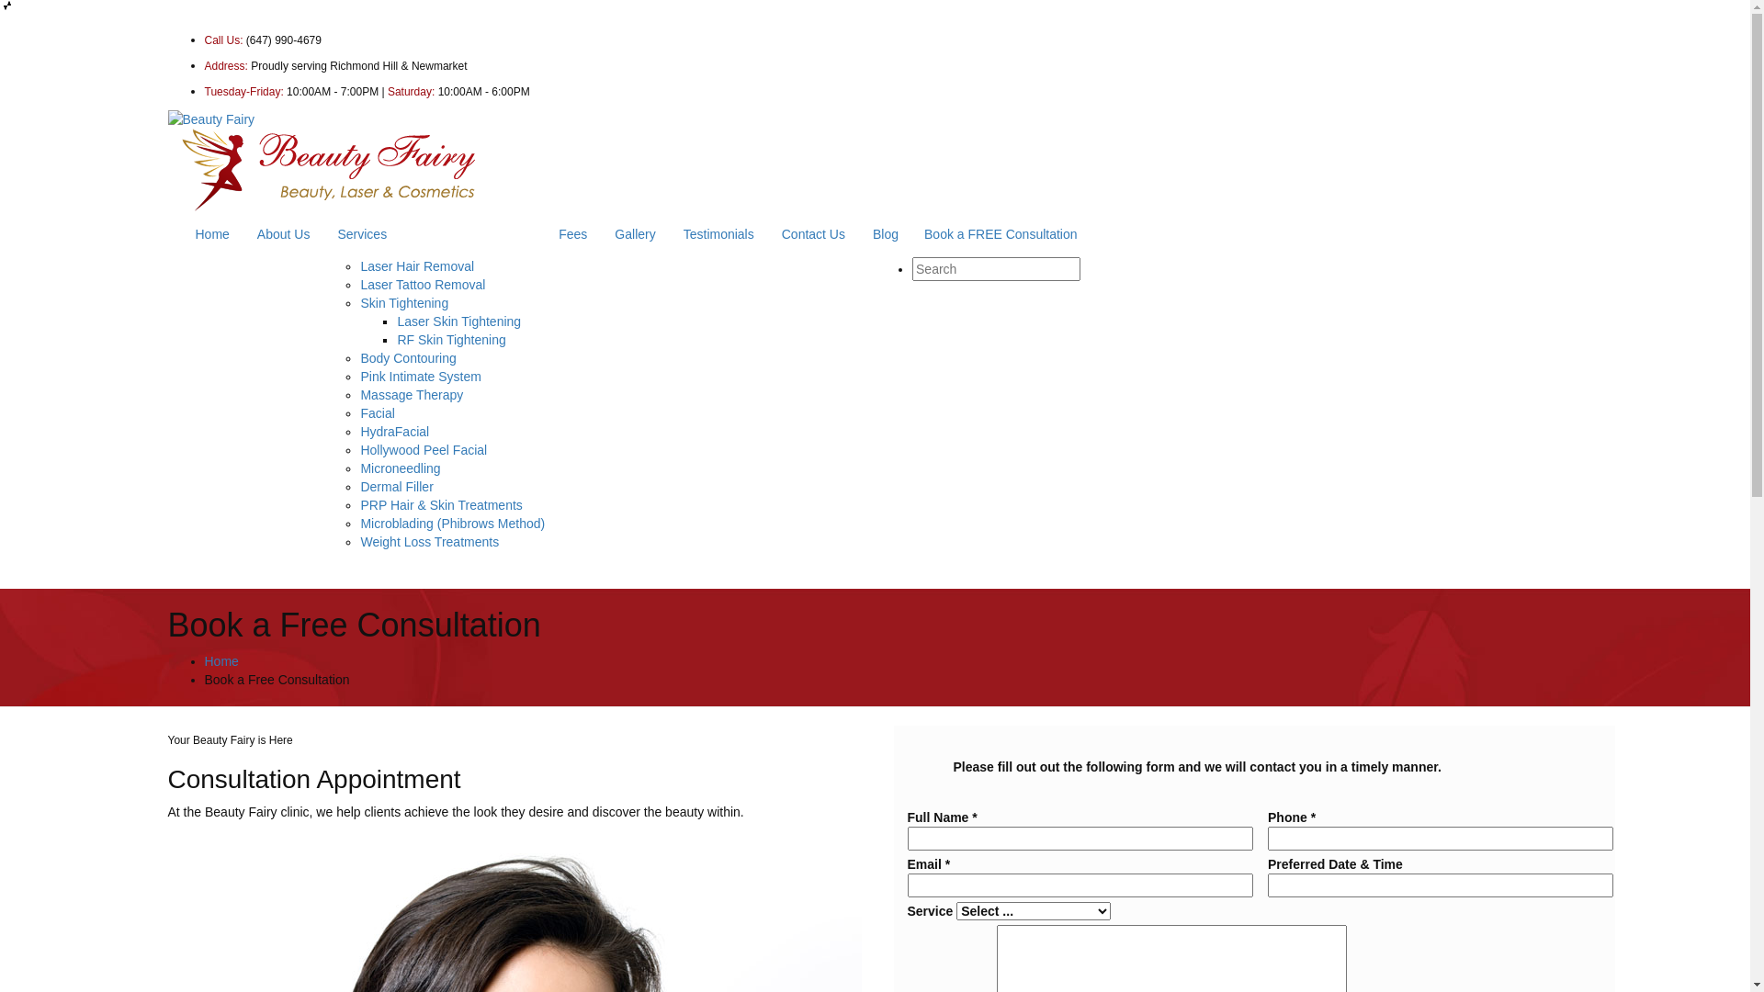  What do you see at coordinates (423, 285) in the screenshot?
I see `Laser Tattoo Removal` at bounding box center [423, 285].